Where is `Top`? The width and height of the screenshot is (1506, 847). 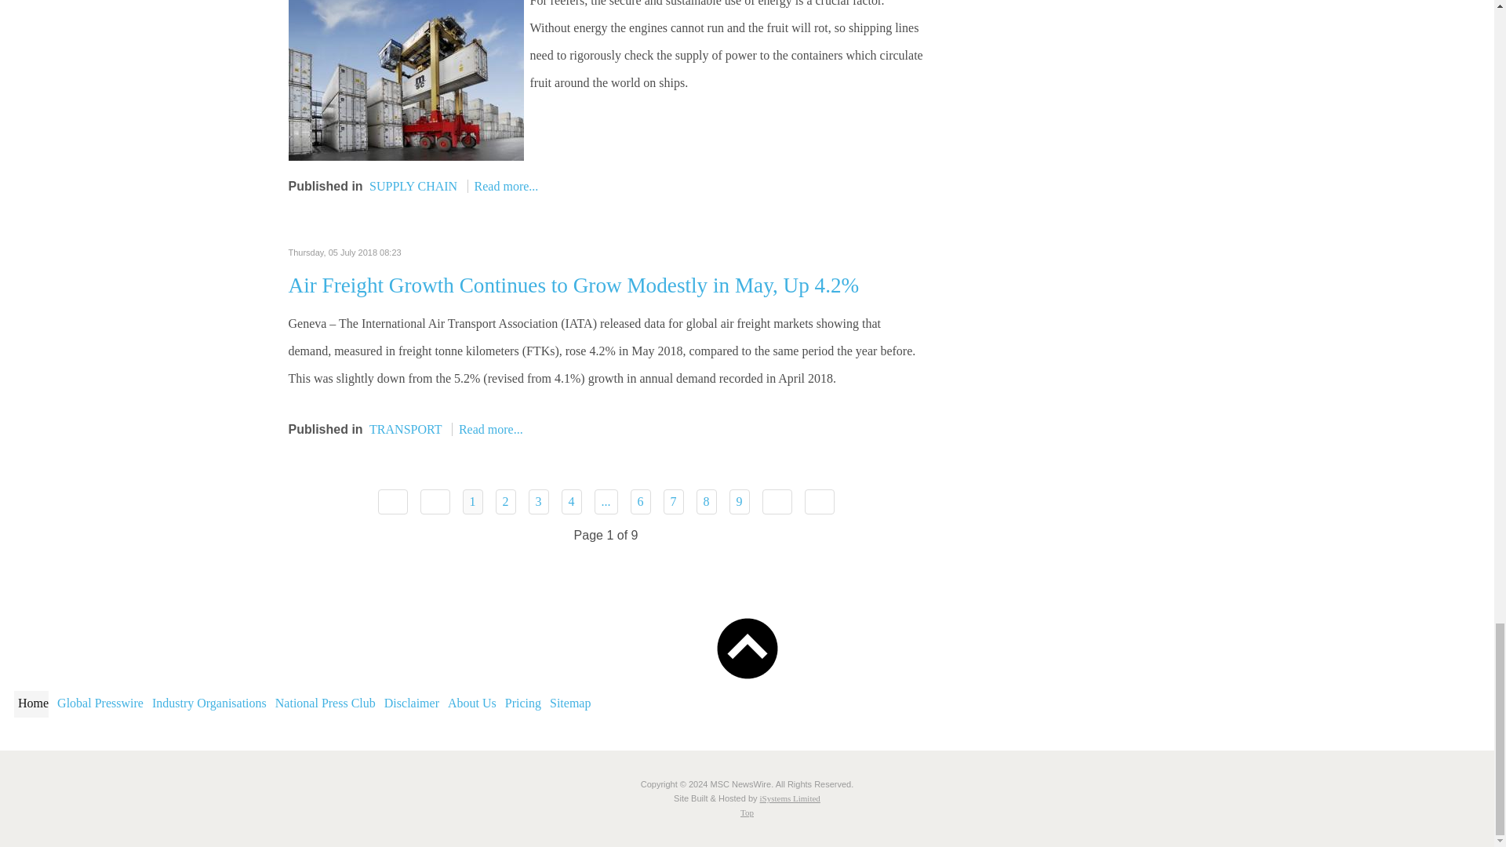
Top is located at coordinates (747, 812).